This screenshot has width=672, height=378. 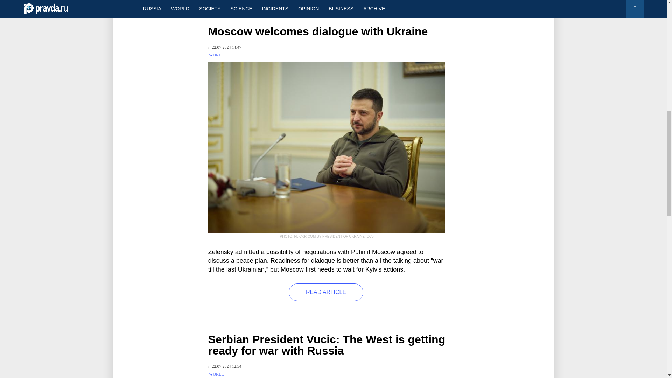 What do you see at coordinates (654, 36) in the screenshot?
I see `Back to top` at bounding box center [654, 36].